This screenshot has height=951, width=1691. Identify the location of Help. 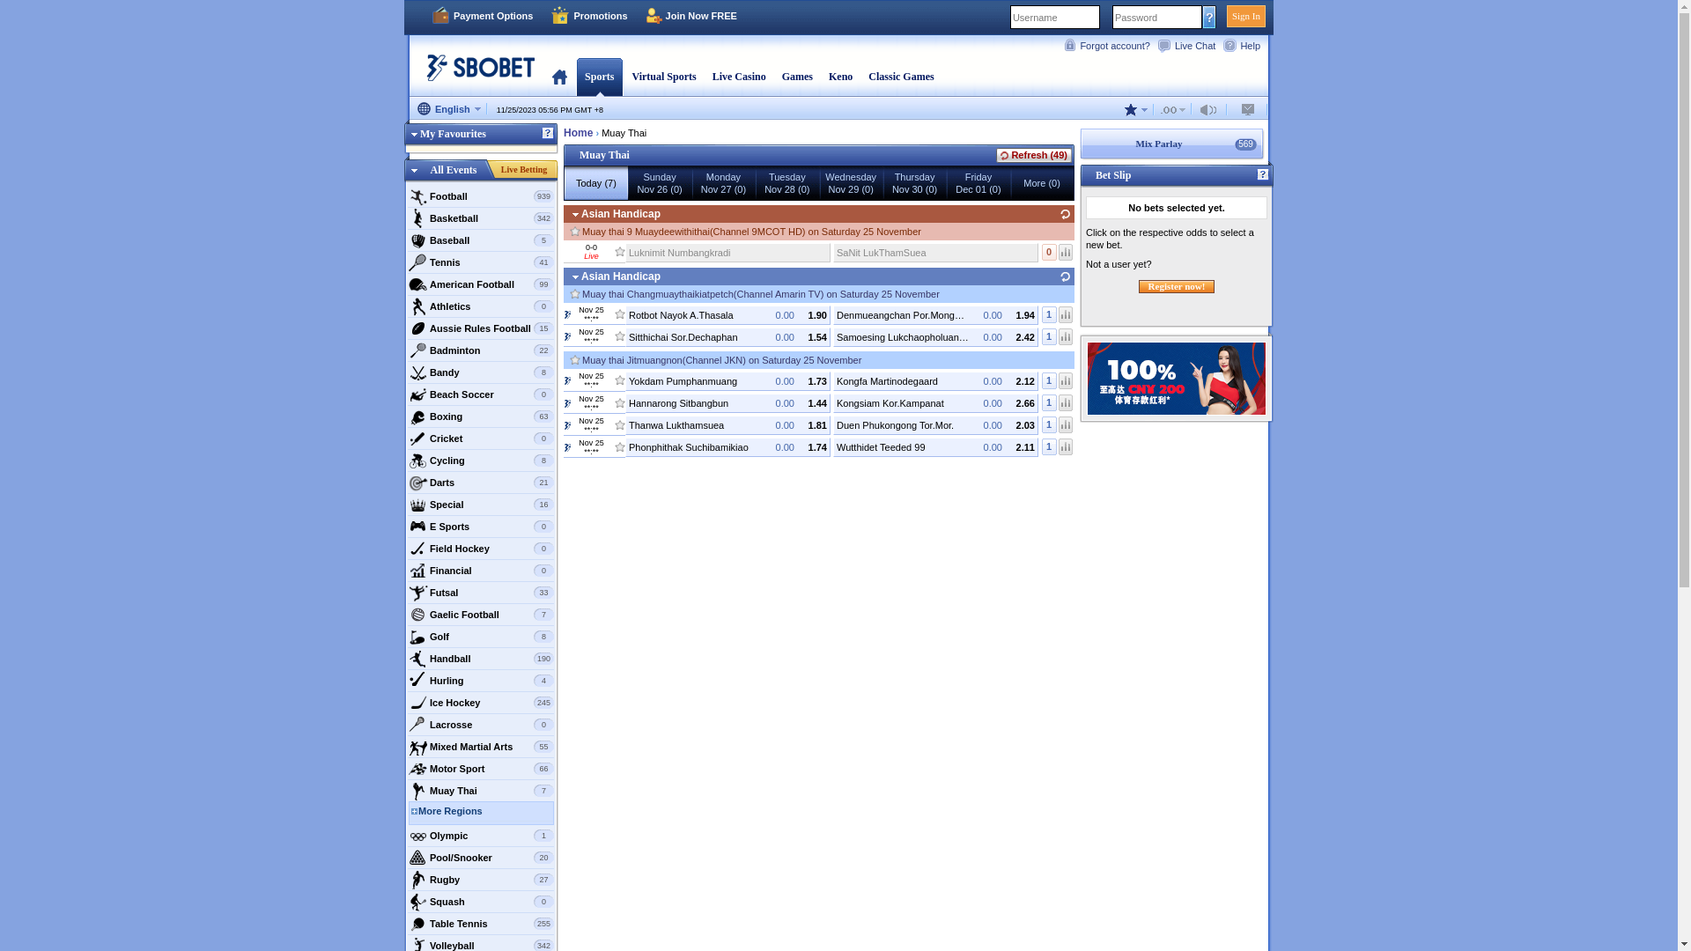
(548, 134).